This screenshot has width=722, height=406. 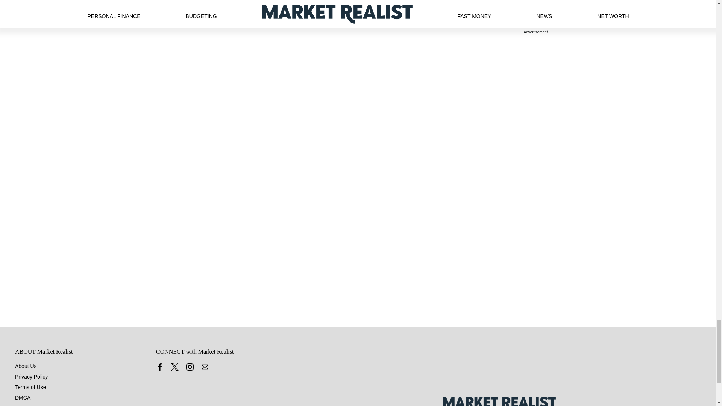 What do you see at coordinates (205, 367) in the screenshot?
I see `Contact us by Email` at bounding box center [205, 367].